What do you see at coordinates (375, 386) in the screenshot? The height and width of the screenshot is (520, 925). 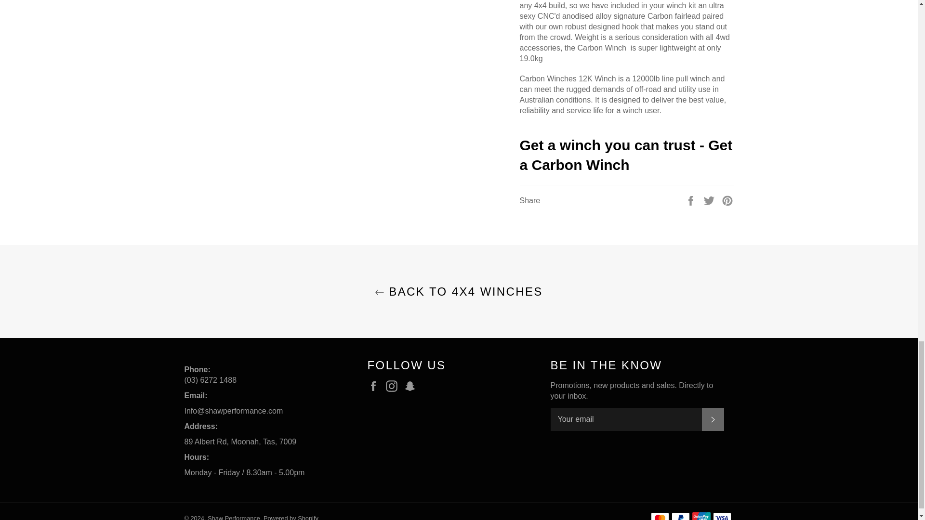 I see `Facebook` at bounding box center [375, 386].